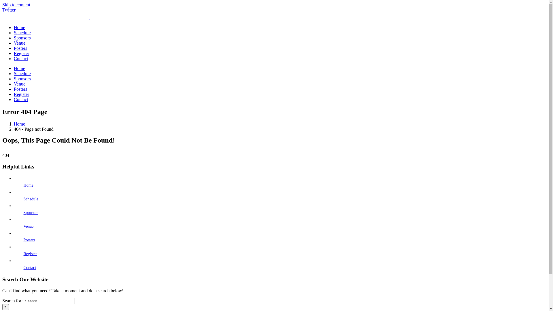 The width and height of the screenshot is (553, 311). What do you see at coordinates (20, 69) in the screenshot?
I see `Home` at bounding box center [20, 69].